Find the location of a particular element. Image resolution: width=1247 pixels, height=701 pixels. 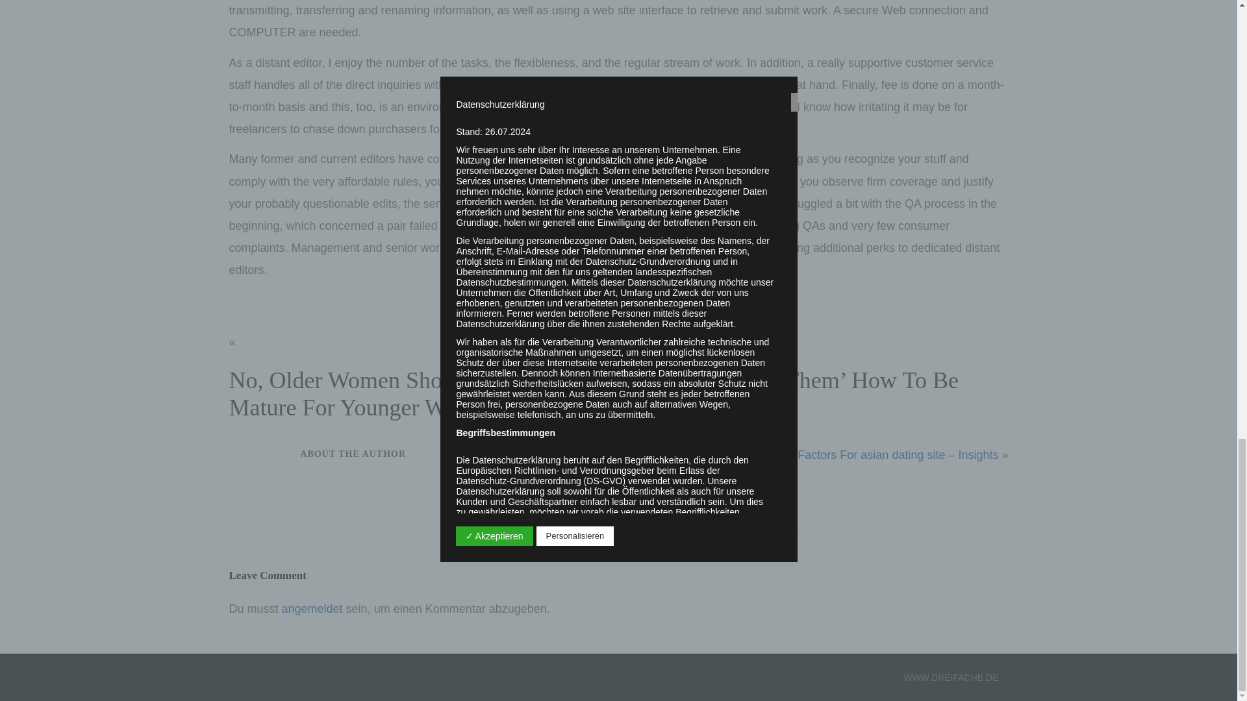

angemeldet is located at coordinates (312, 609).